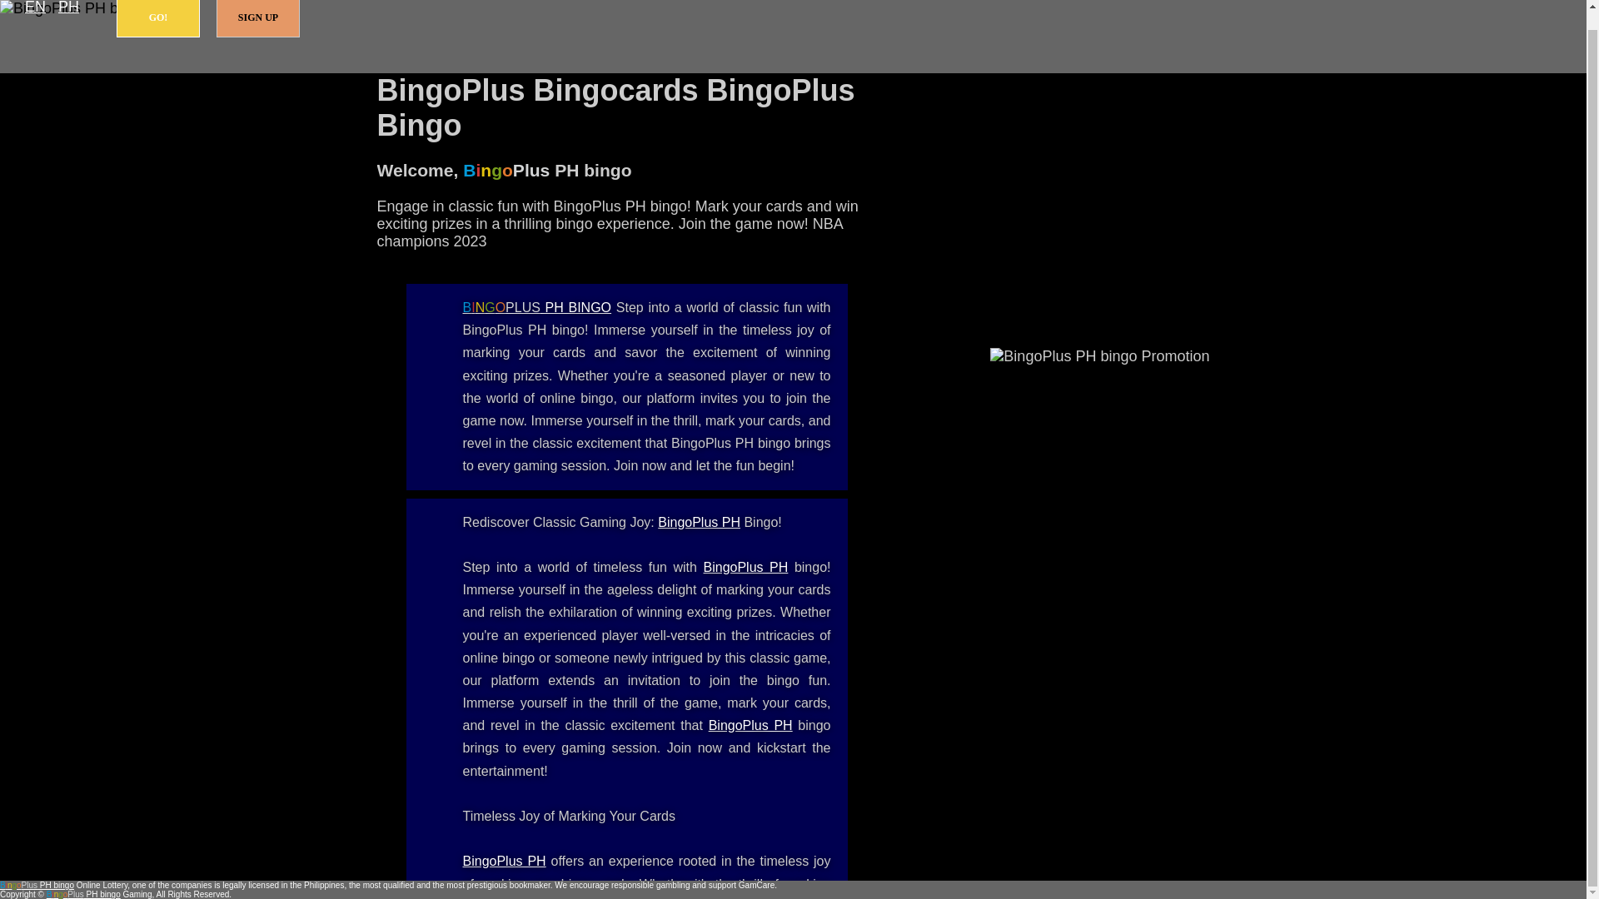 This screenshot has height=899, width=1599. I want to click on BingoPlus PH - BingoPlus PH bingo, so click(745, 567).